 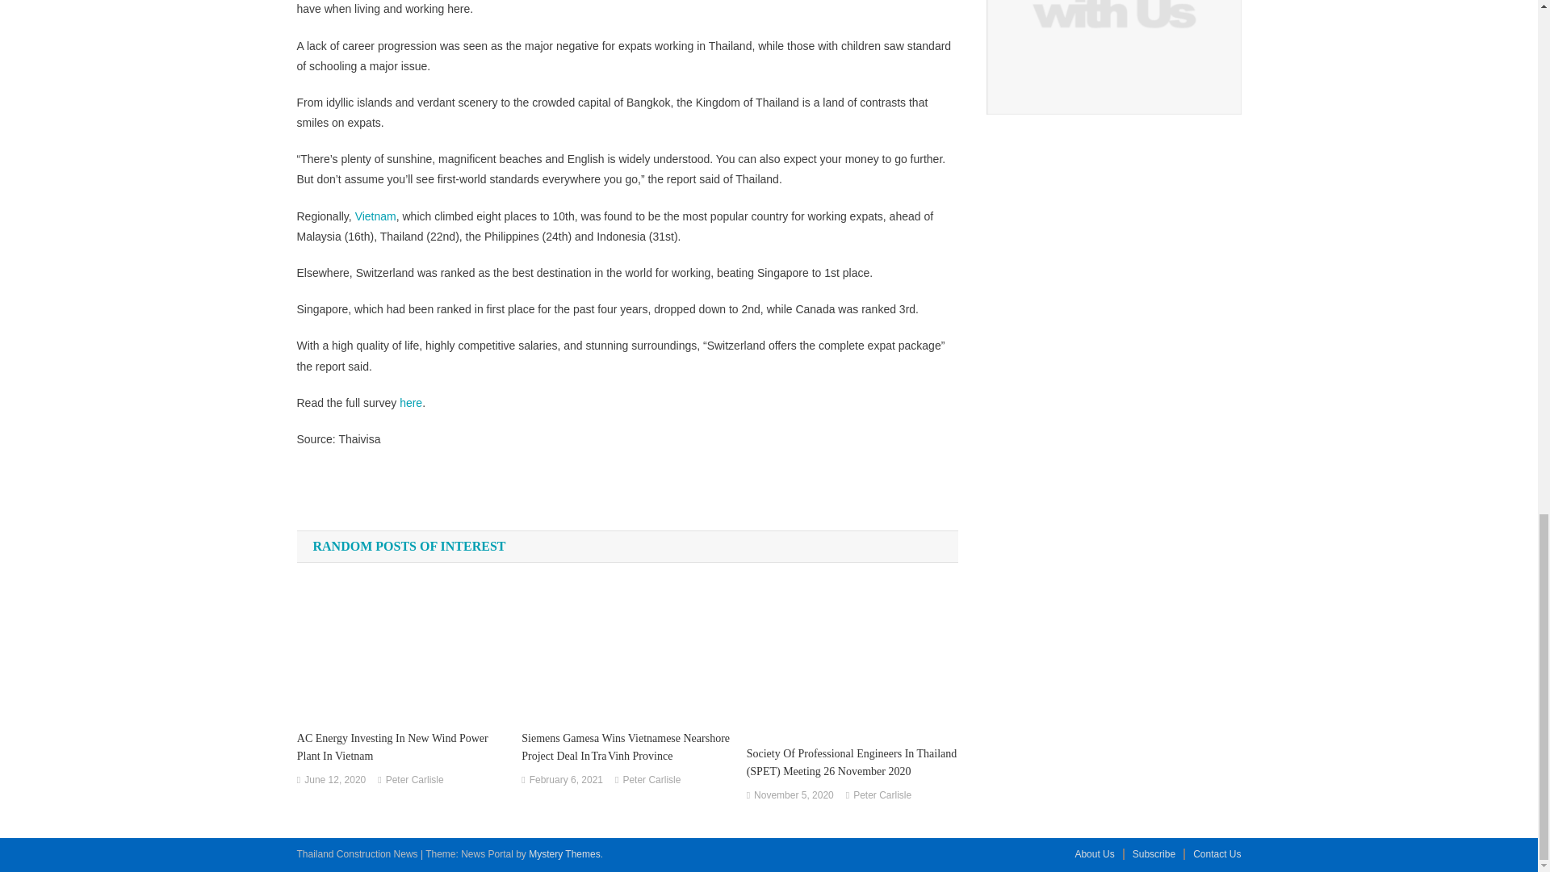 I want to click on Vietnam, so click(x=375, y=216).